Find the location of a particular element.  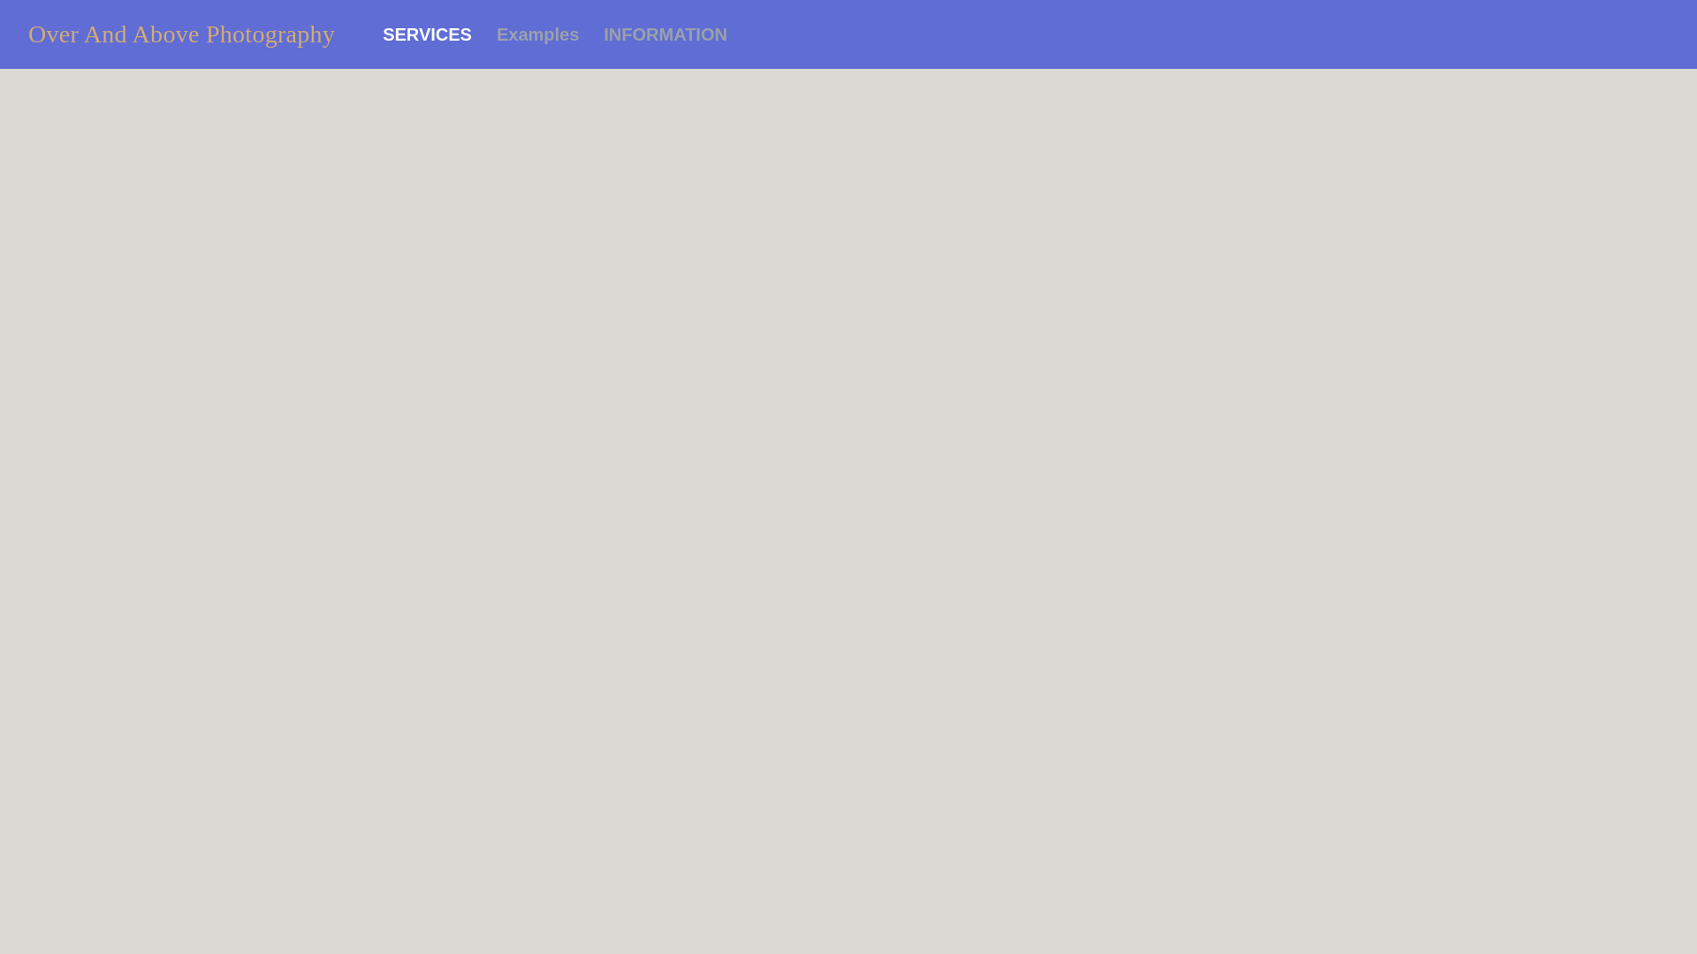

INFORMATION is located at coordinates (665, 34).